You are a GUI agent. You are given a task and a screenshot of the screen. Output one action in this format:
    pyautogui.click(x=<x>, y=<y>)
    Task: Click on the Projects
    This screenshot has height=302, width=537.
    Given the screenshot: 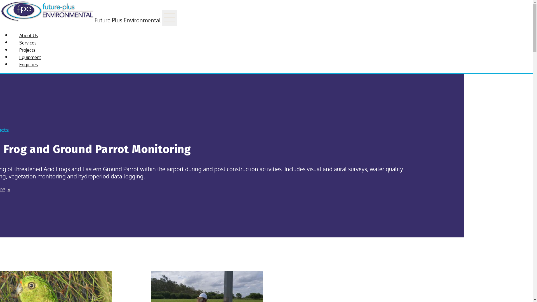 What is the action you would take?
    pyautogui.click(x=27, y=50)
    